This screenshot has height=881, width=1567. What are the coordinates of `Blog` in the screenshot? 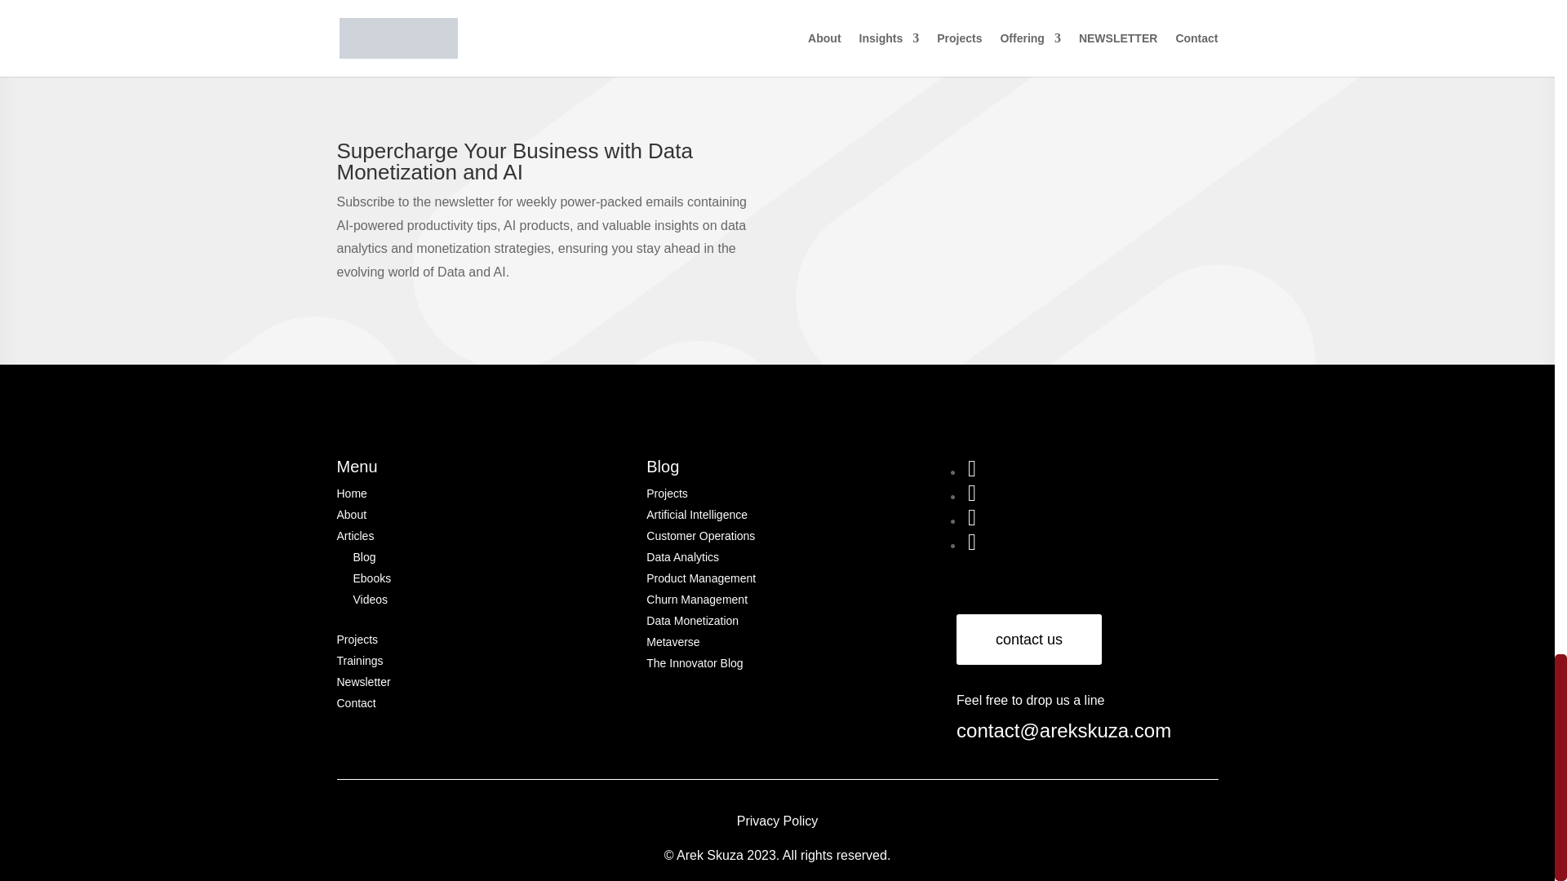 It's located at (364, 557).